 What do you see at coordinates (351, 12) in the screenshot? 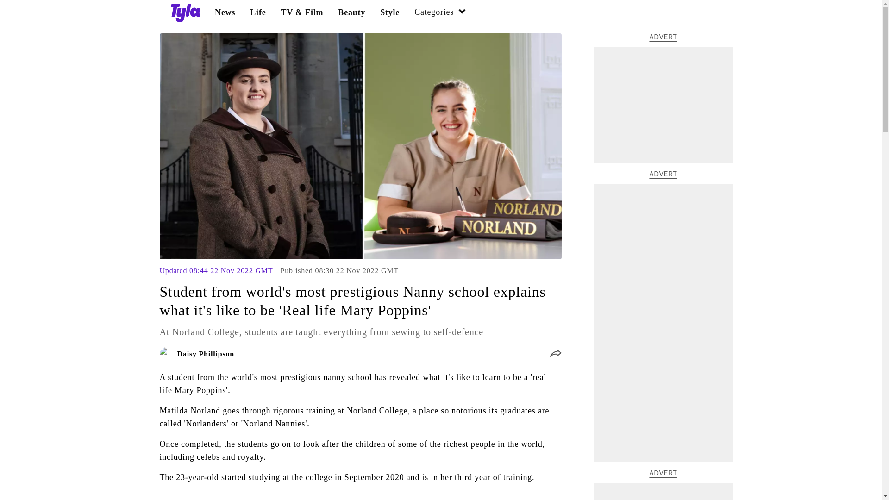
I see `Beauty` at bounding box center [351, 12].